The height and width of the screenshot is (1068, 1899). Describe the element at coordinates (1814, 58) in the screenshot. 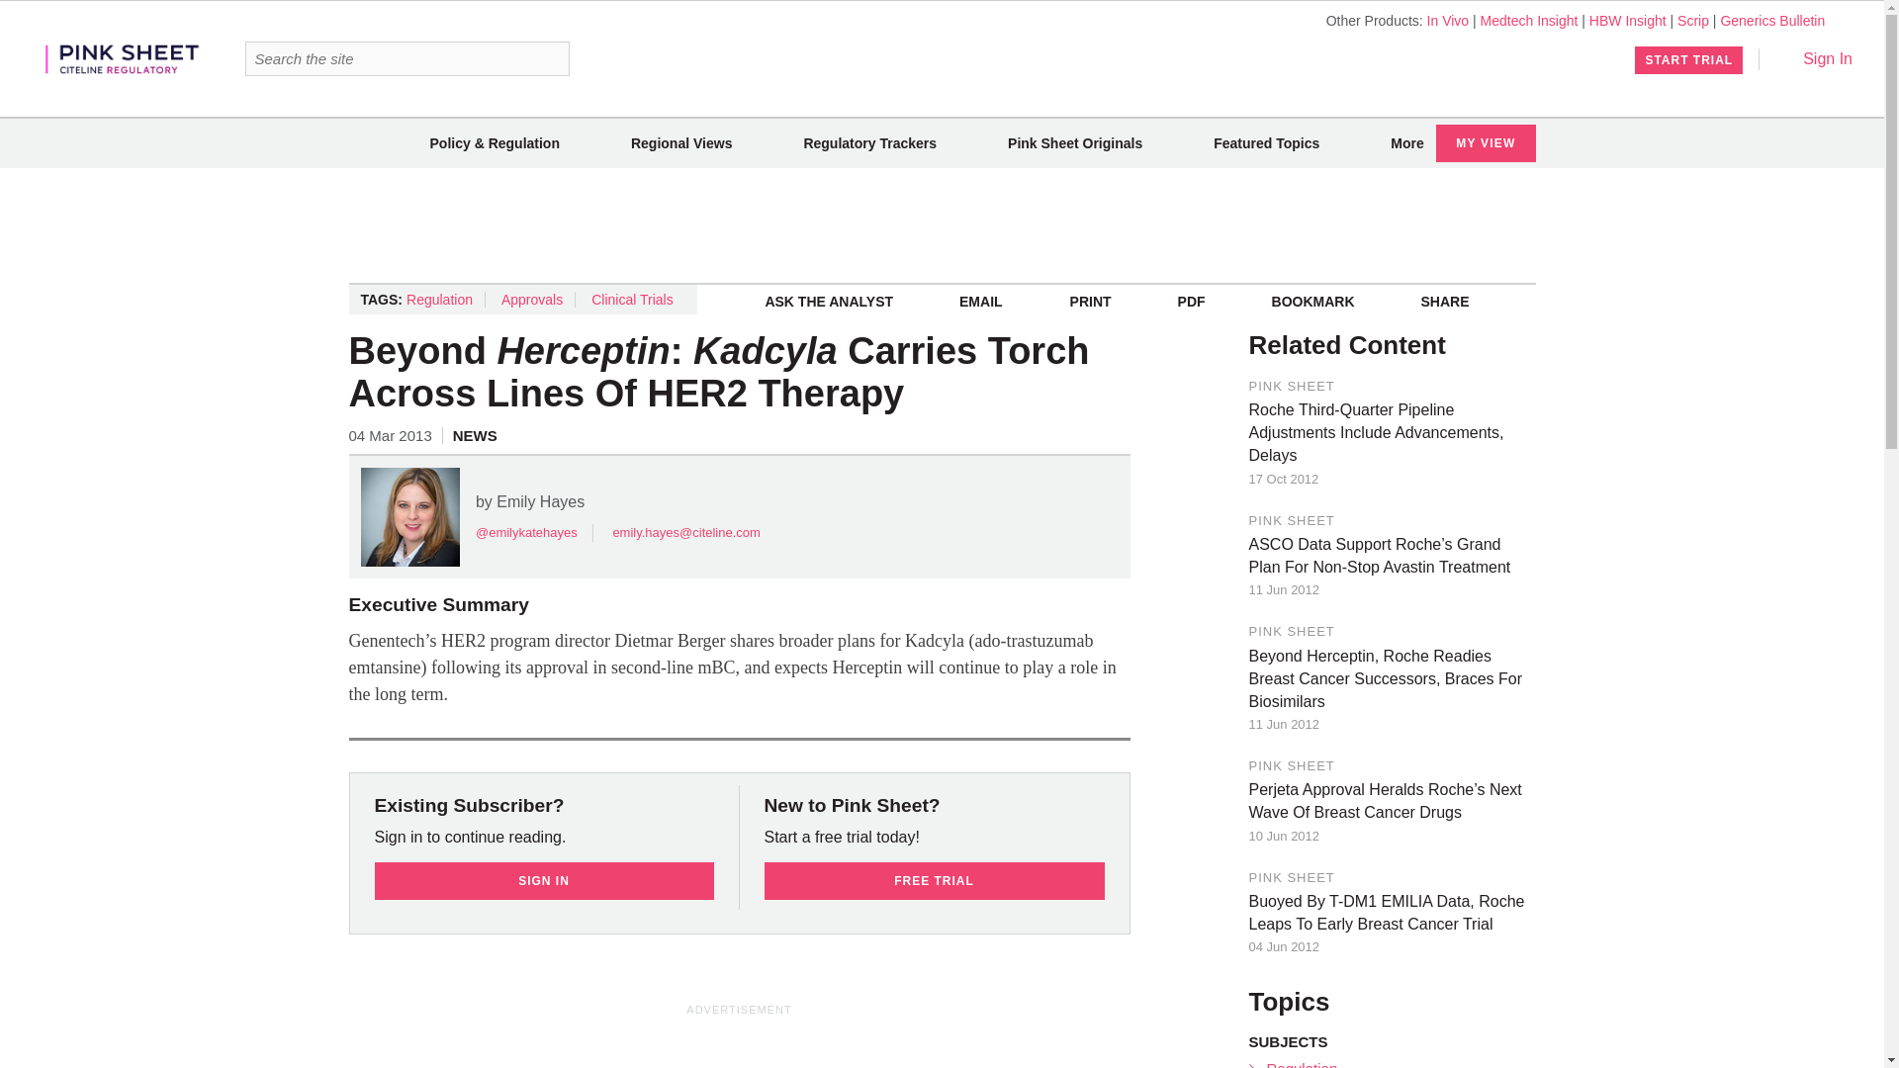

I see `Sign In` at that location.